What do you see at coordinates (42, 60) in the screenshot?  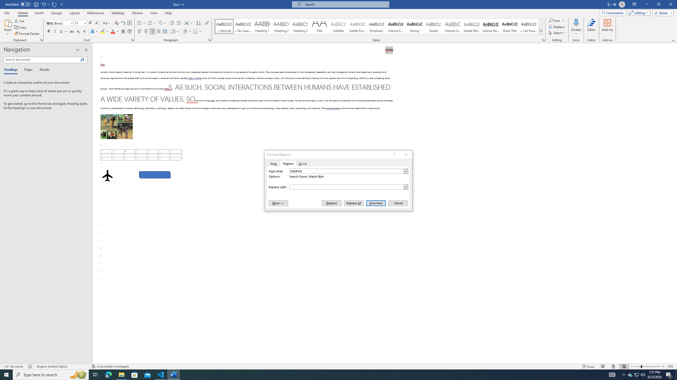 I see `Search document` at bounding box center [42, 60].